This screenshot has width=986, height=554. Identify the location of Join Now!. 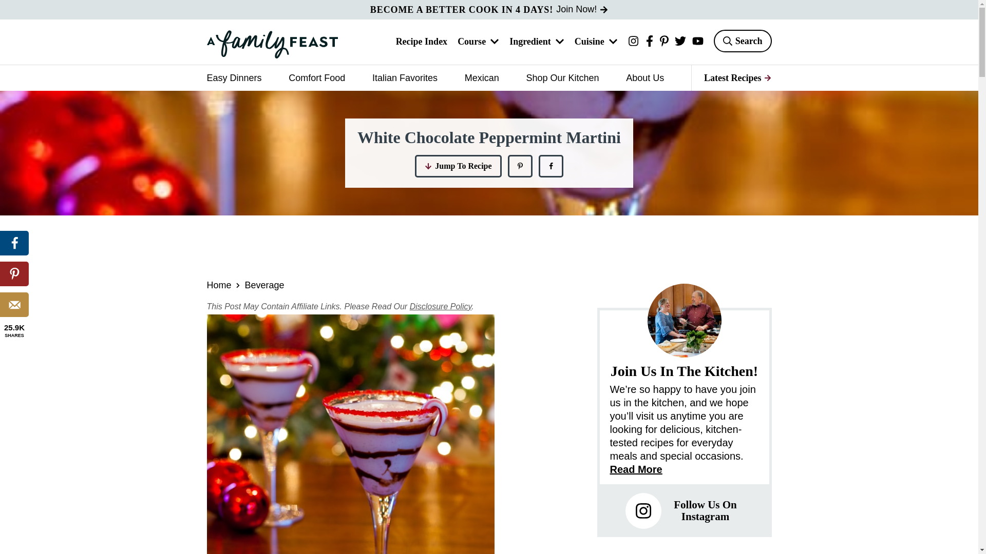
(582, 9).